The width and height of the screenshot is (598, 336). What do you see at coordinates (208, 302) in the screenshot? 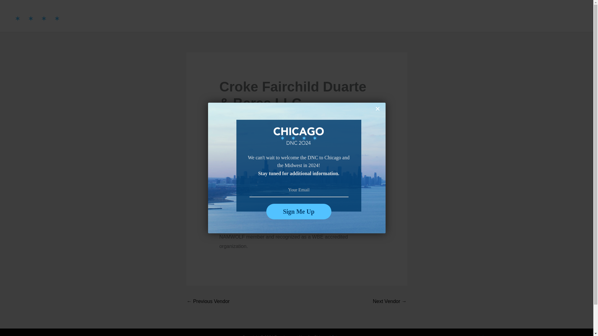
I see `Typic Woods` at bounding box center [208, 302].